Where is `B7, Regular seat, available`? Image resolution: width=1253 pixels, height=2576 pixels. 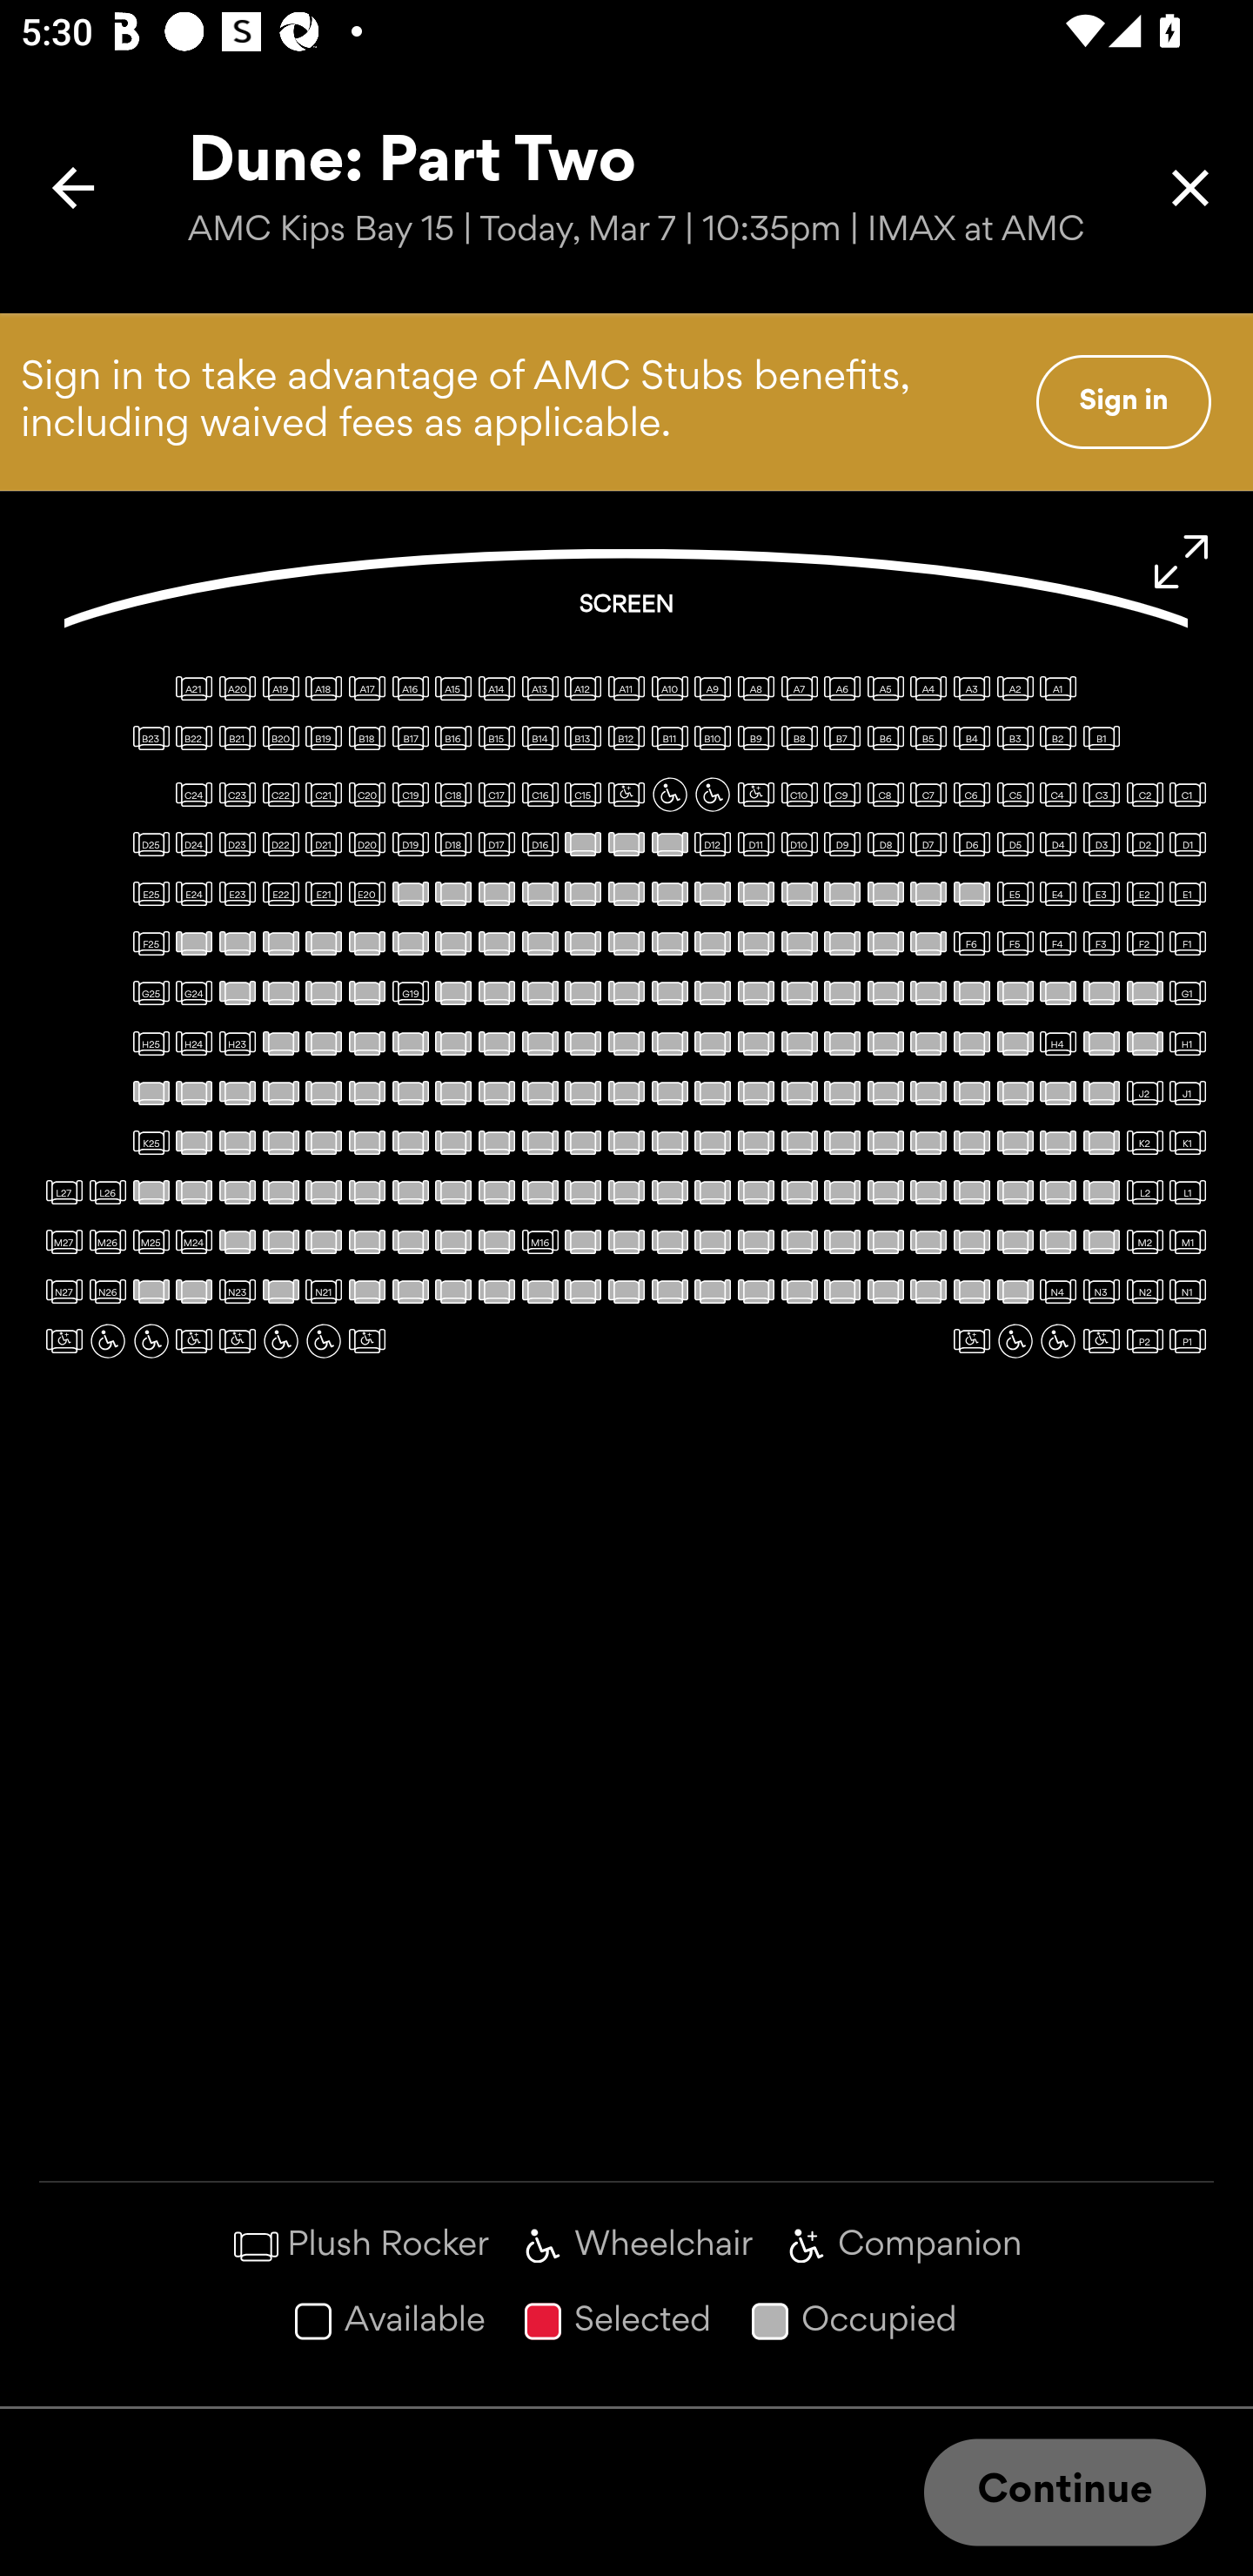 B7, Regular seat, available is located at coordinates (842, 738).